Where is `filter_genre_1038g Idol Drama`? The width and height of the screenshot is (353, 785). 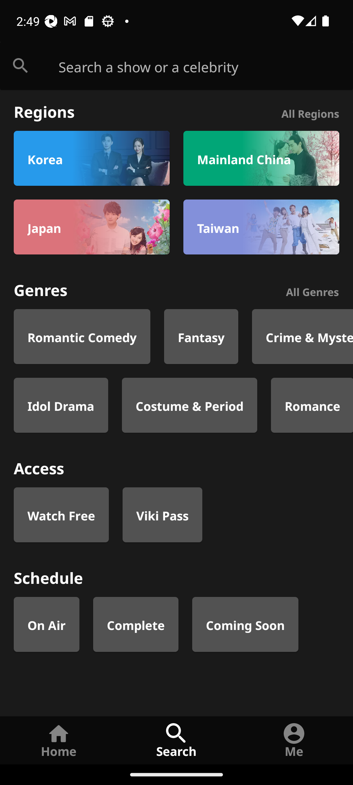 filter_genre_1038g Idol Drama is located at coordinates (61, 405).